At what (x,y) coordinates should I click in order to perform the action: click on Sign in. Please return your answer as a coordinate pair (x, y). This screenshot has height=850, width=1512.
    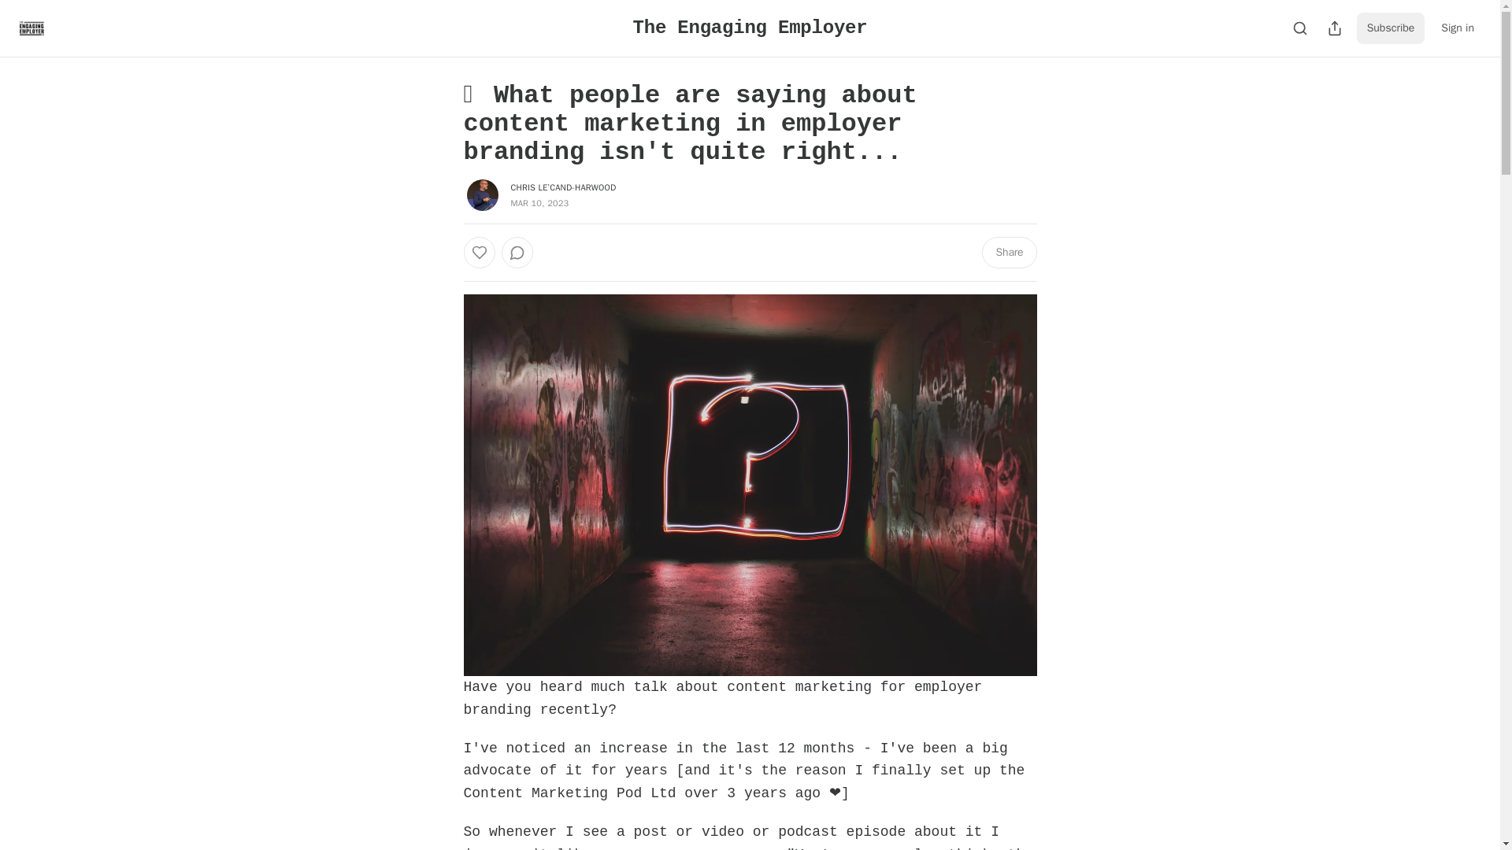
    Looking at the image, I should click on (1457, 28).